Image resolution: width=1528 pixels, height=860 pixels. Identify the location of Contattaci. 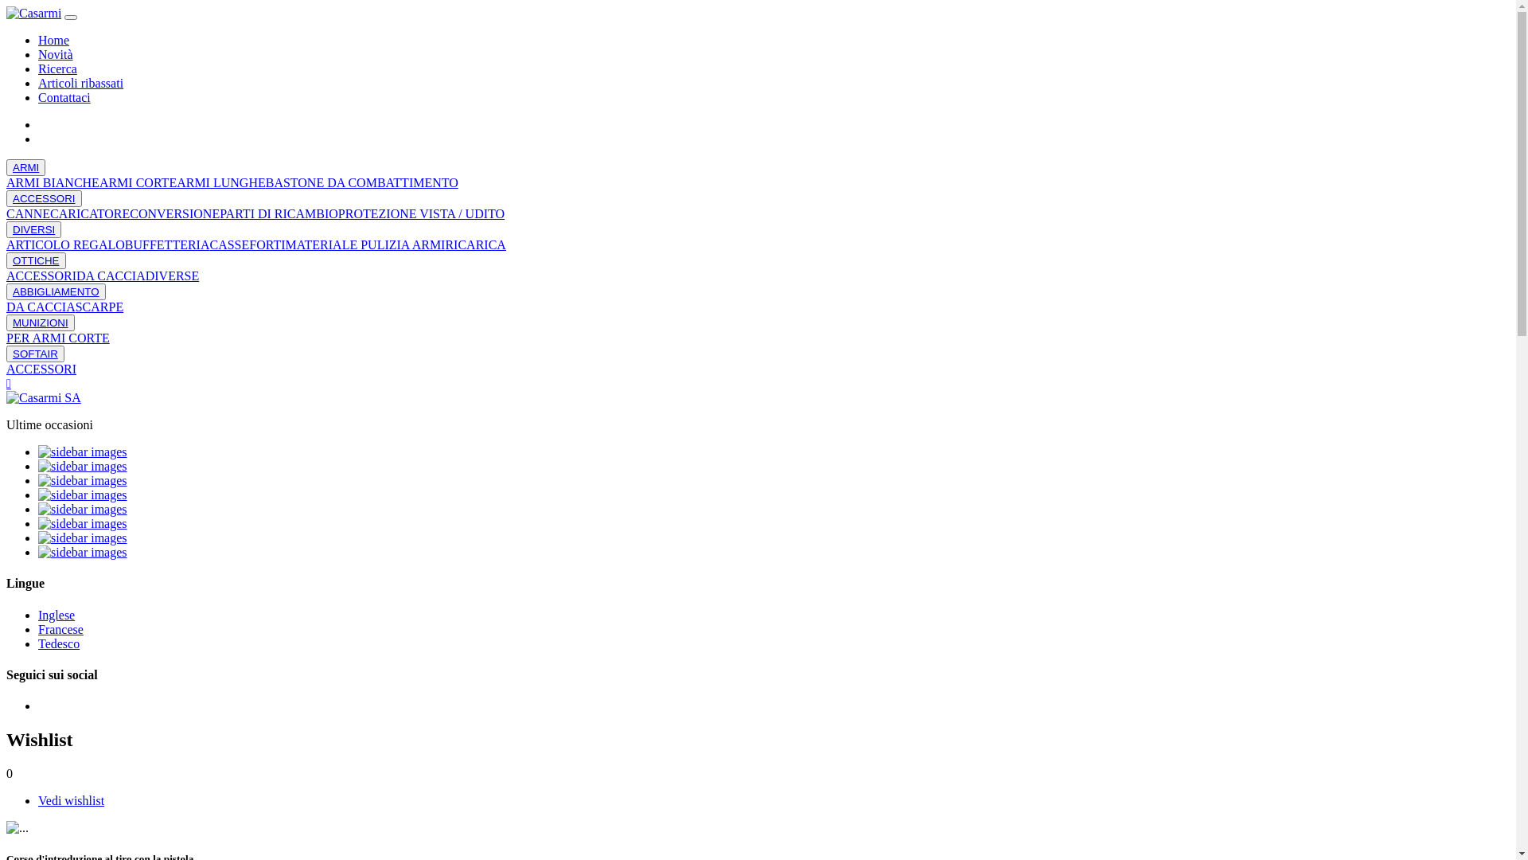
(64, 97).